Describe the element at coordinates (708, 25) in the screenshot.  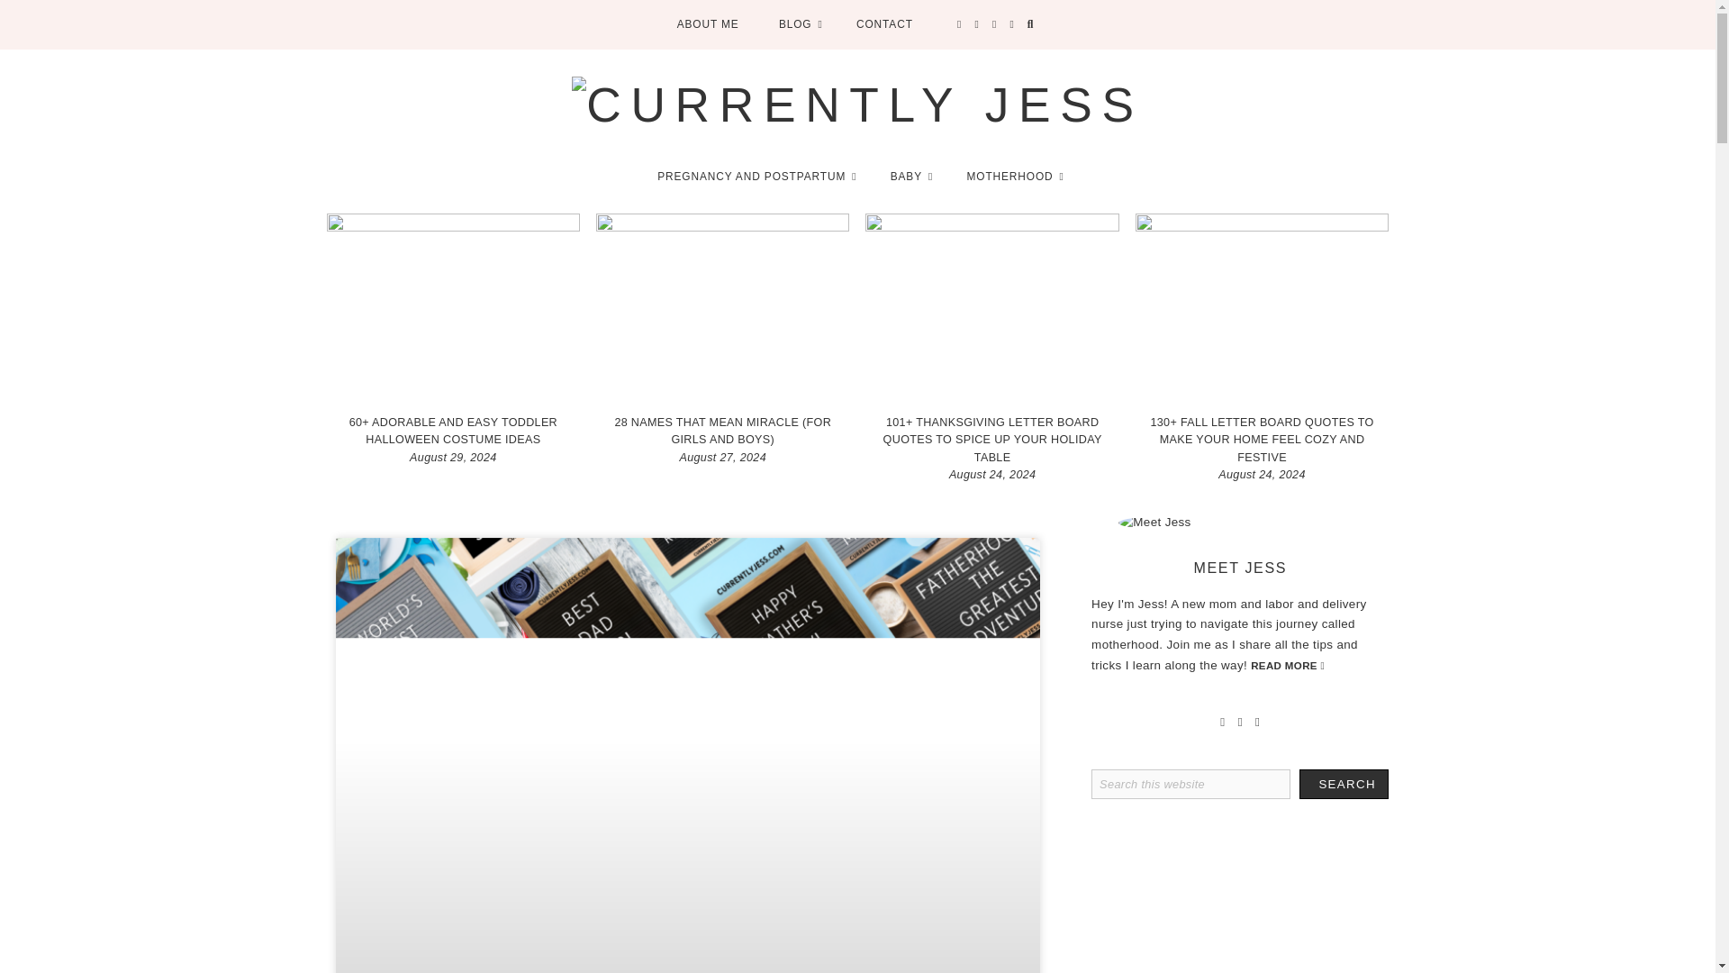
I see `ABOUT ME` at that location.